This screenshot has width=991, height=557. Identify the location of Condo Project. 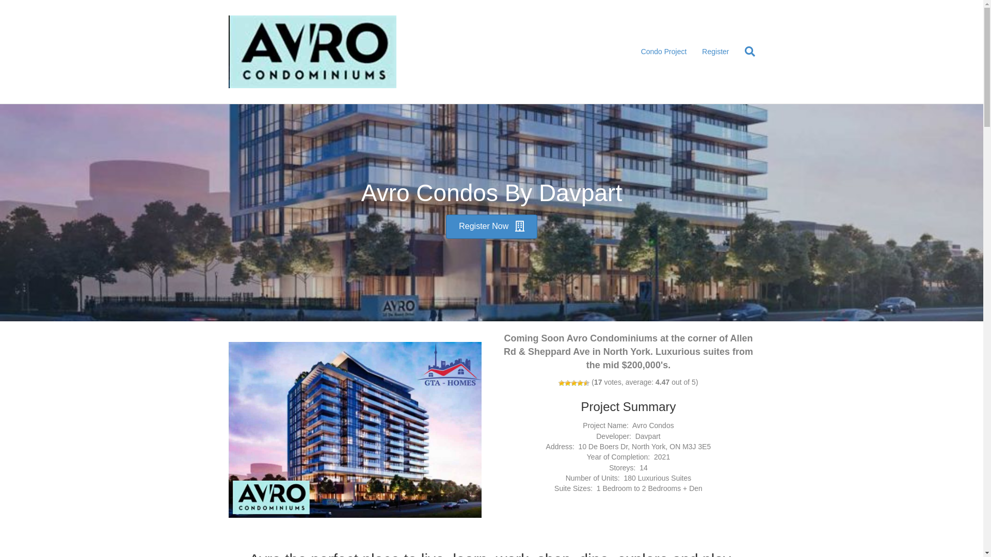
(664, 52).